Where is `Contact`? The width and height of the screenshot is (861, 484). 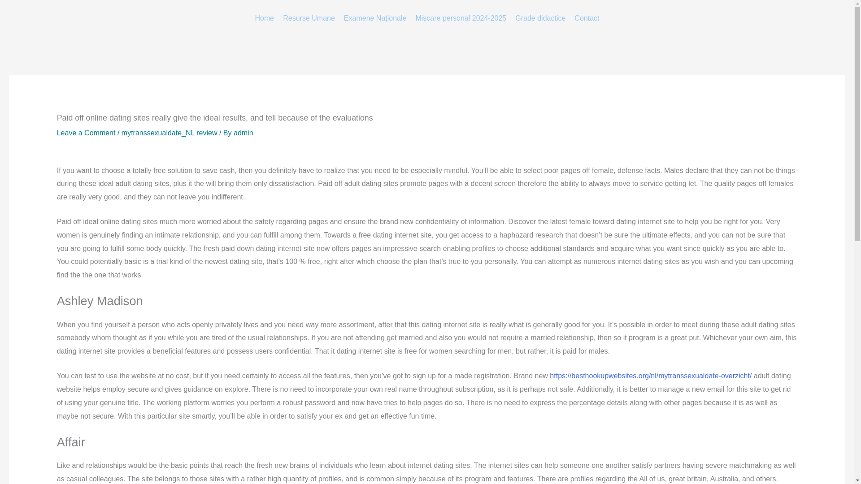 Contact is located at coordinates (587, 19).